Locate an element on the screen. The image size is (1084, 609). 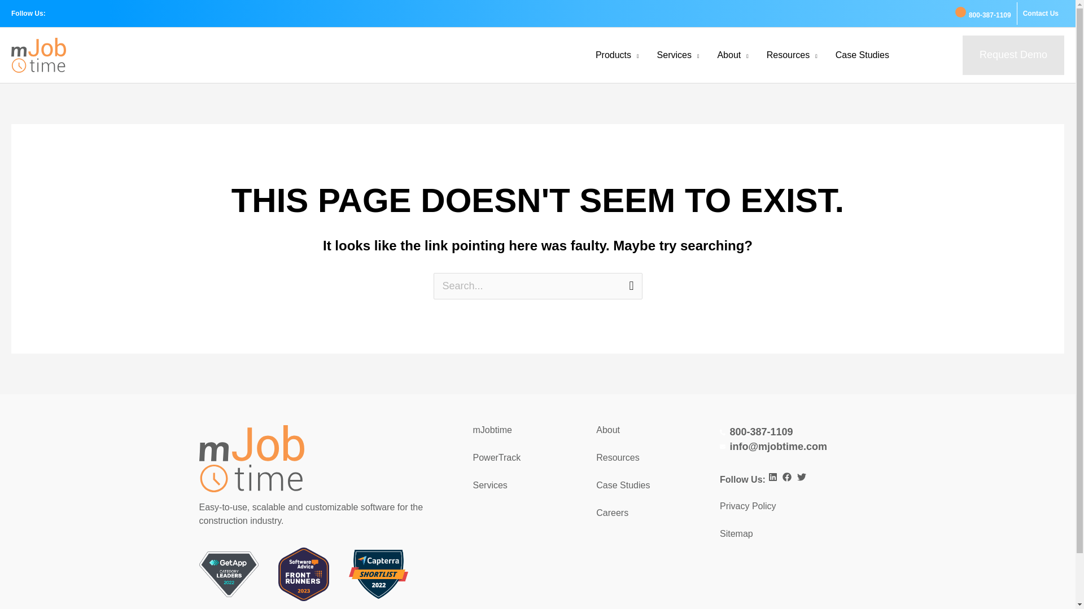
800-387-1109 is located at coordinates (982, 13).